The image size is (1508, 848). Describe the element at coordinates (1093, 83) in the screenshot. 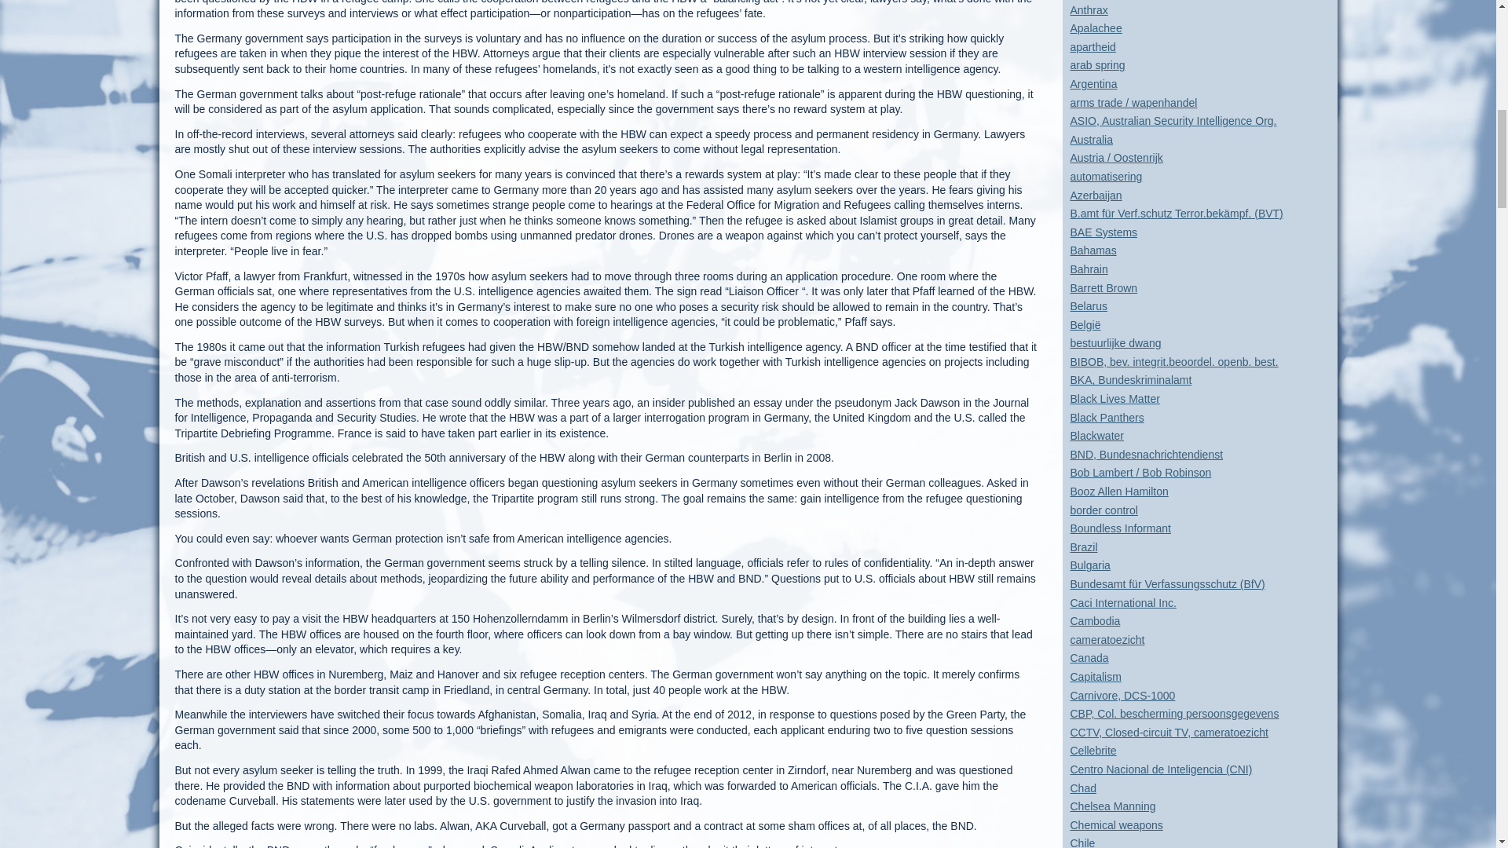

I see `Argentina` at that location.